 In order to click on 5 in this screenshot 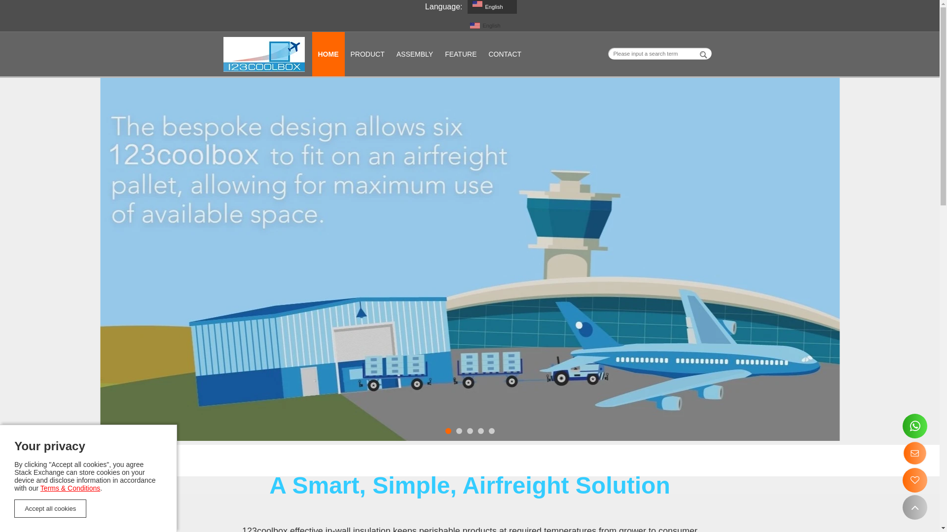, I will do `click(491, 431)`.